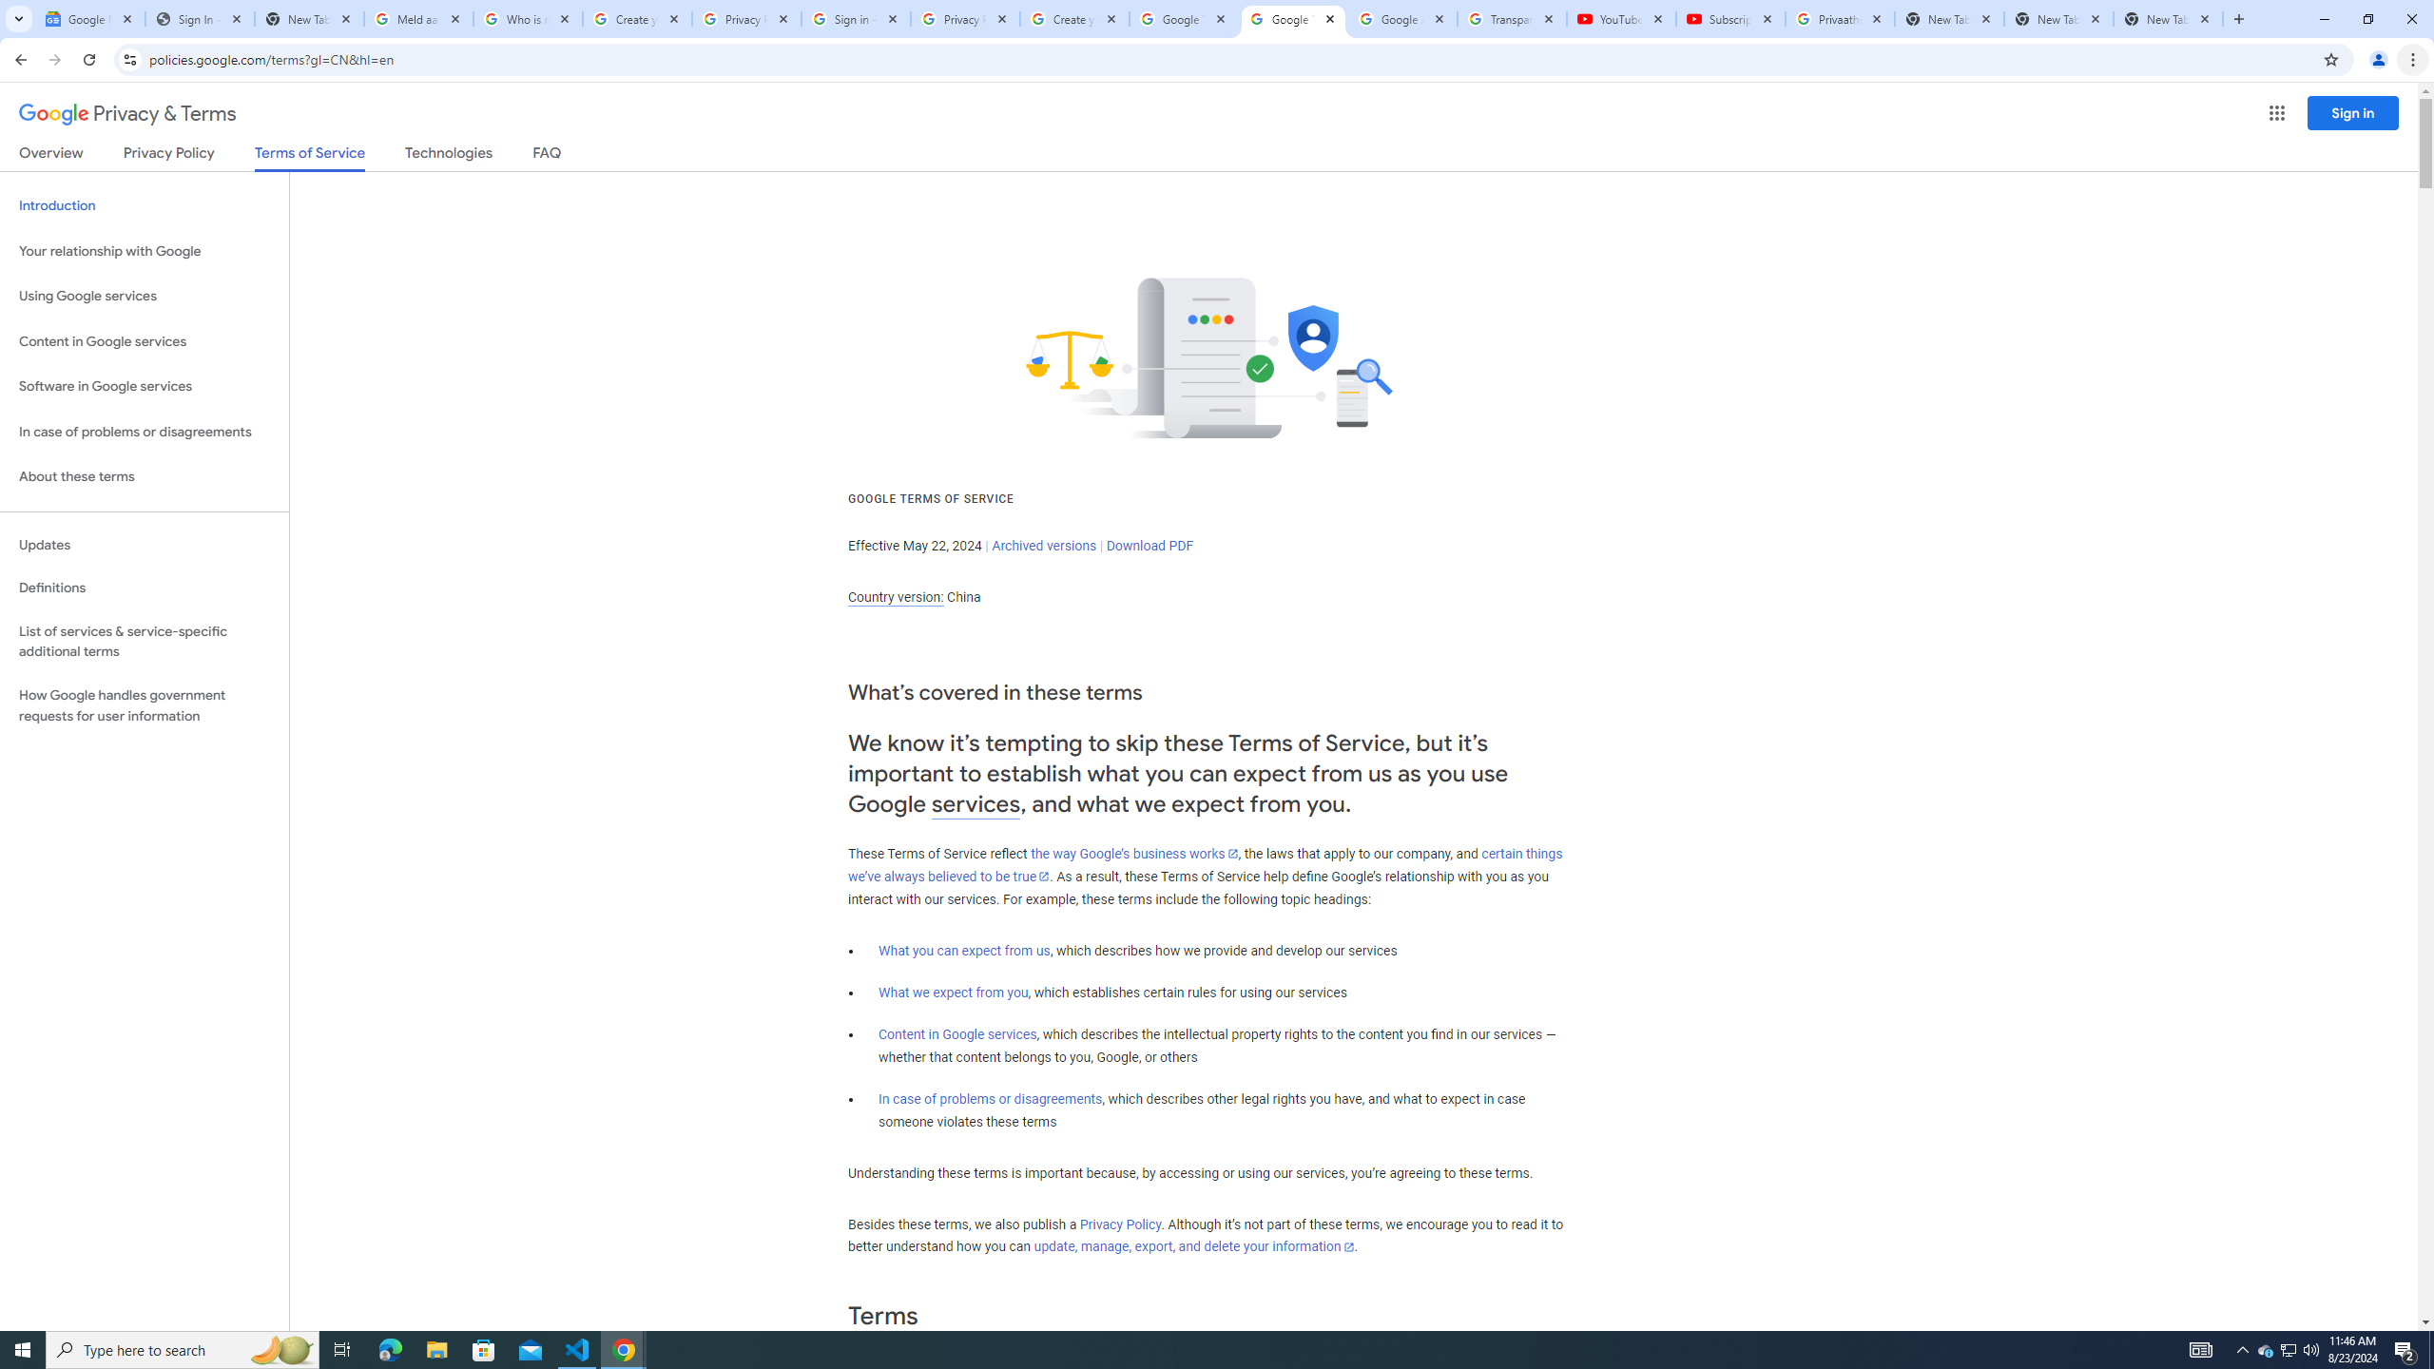 This screenshot has width=2434, height=1369. I want to click on Create your Google Account, so click(637, 19).